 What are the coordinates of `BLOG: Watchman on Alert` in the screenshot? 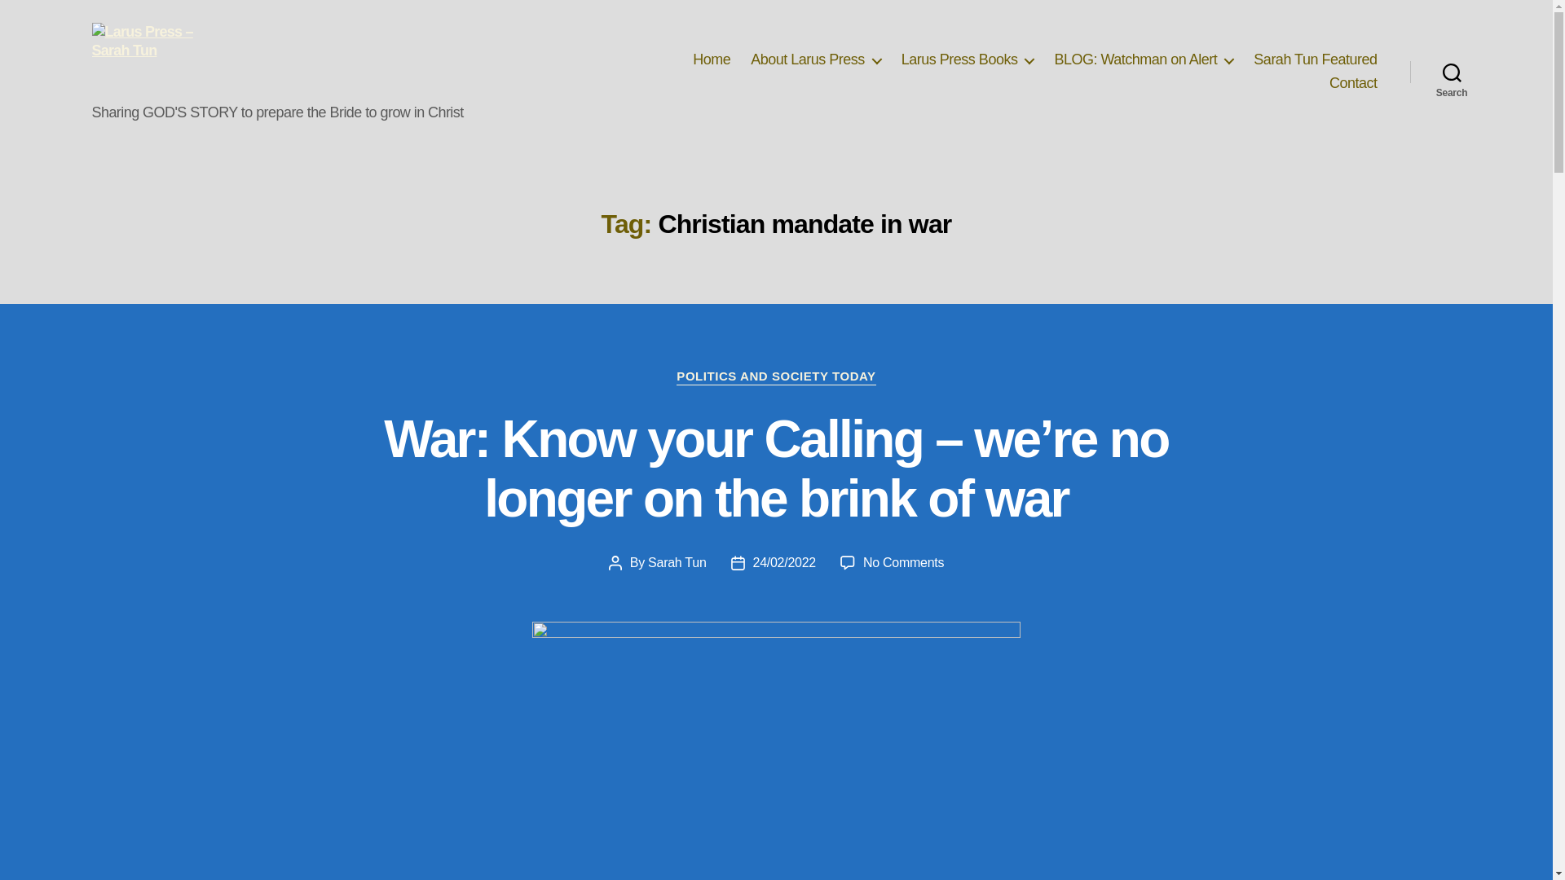 It's located at (1143, 60).